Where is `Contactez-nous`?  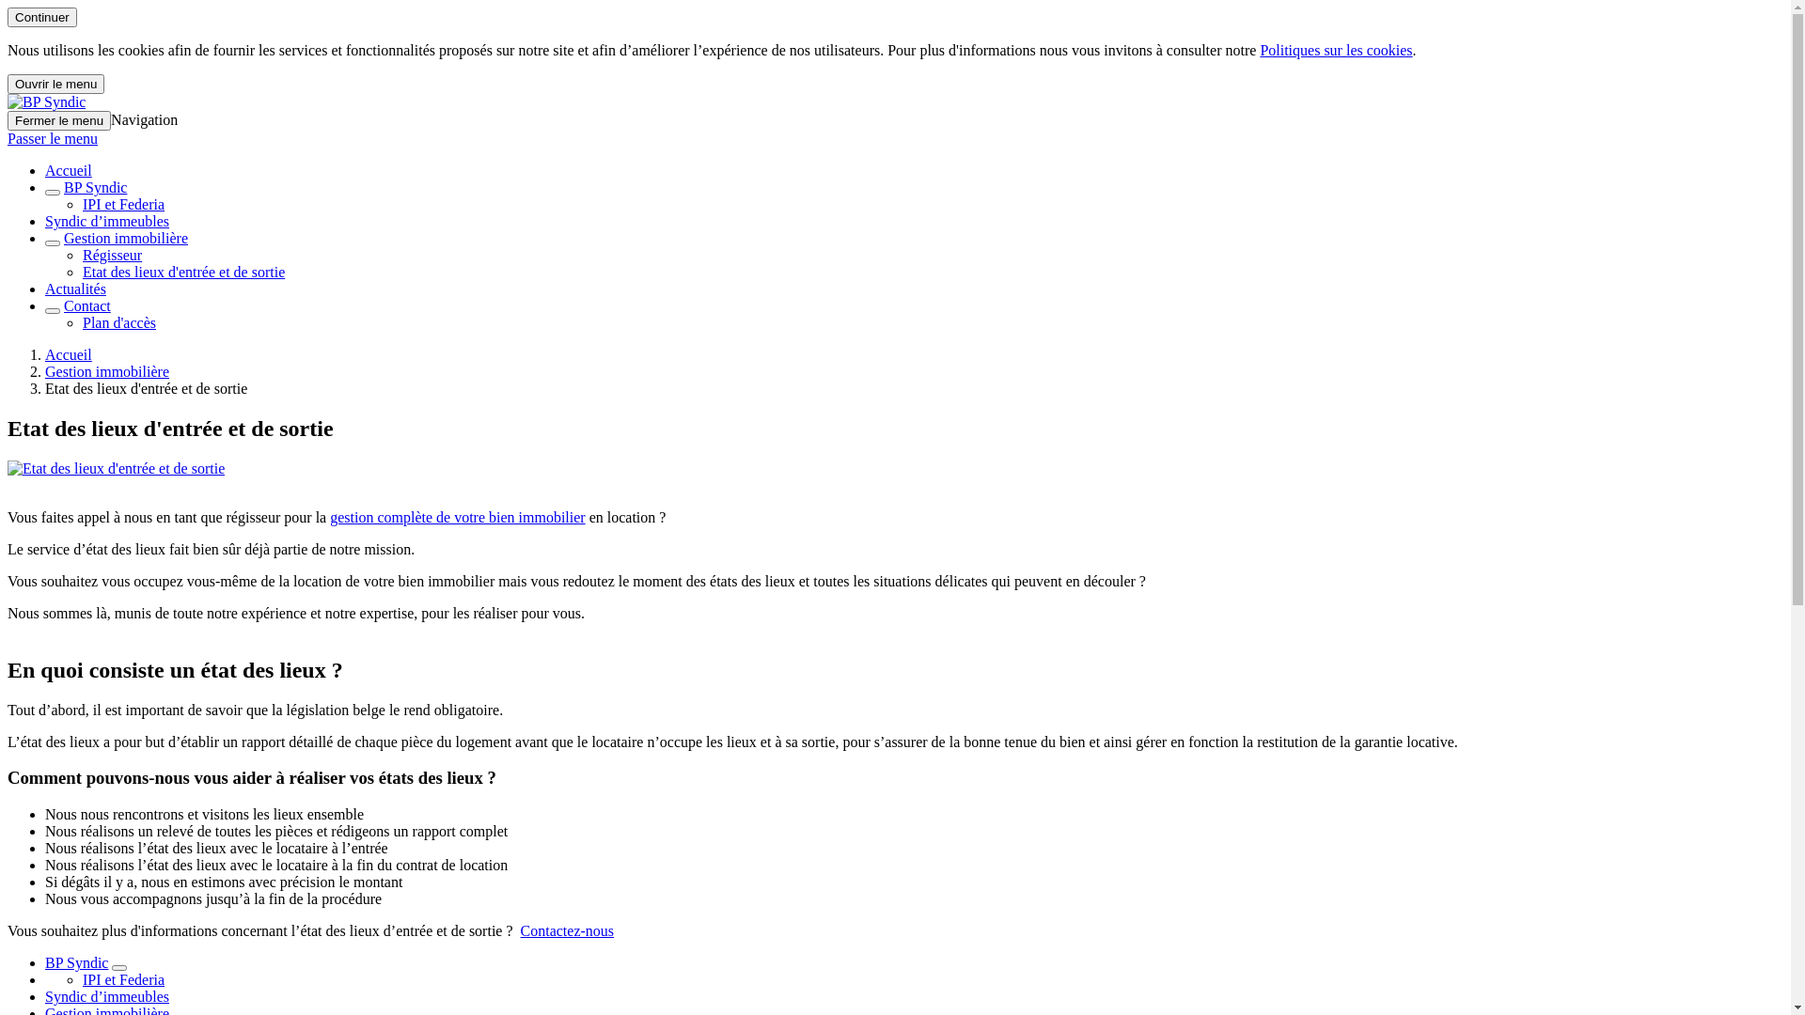 Contactez-nous is located at coordinates (568, 930).